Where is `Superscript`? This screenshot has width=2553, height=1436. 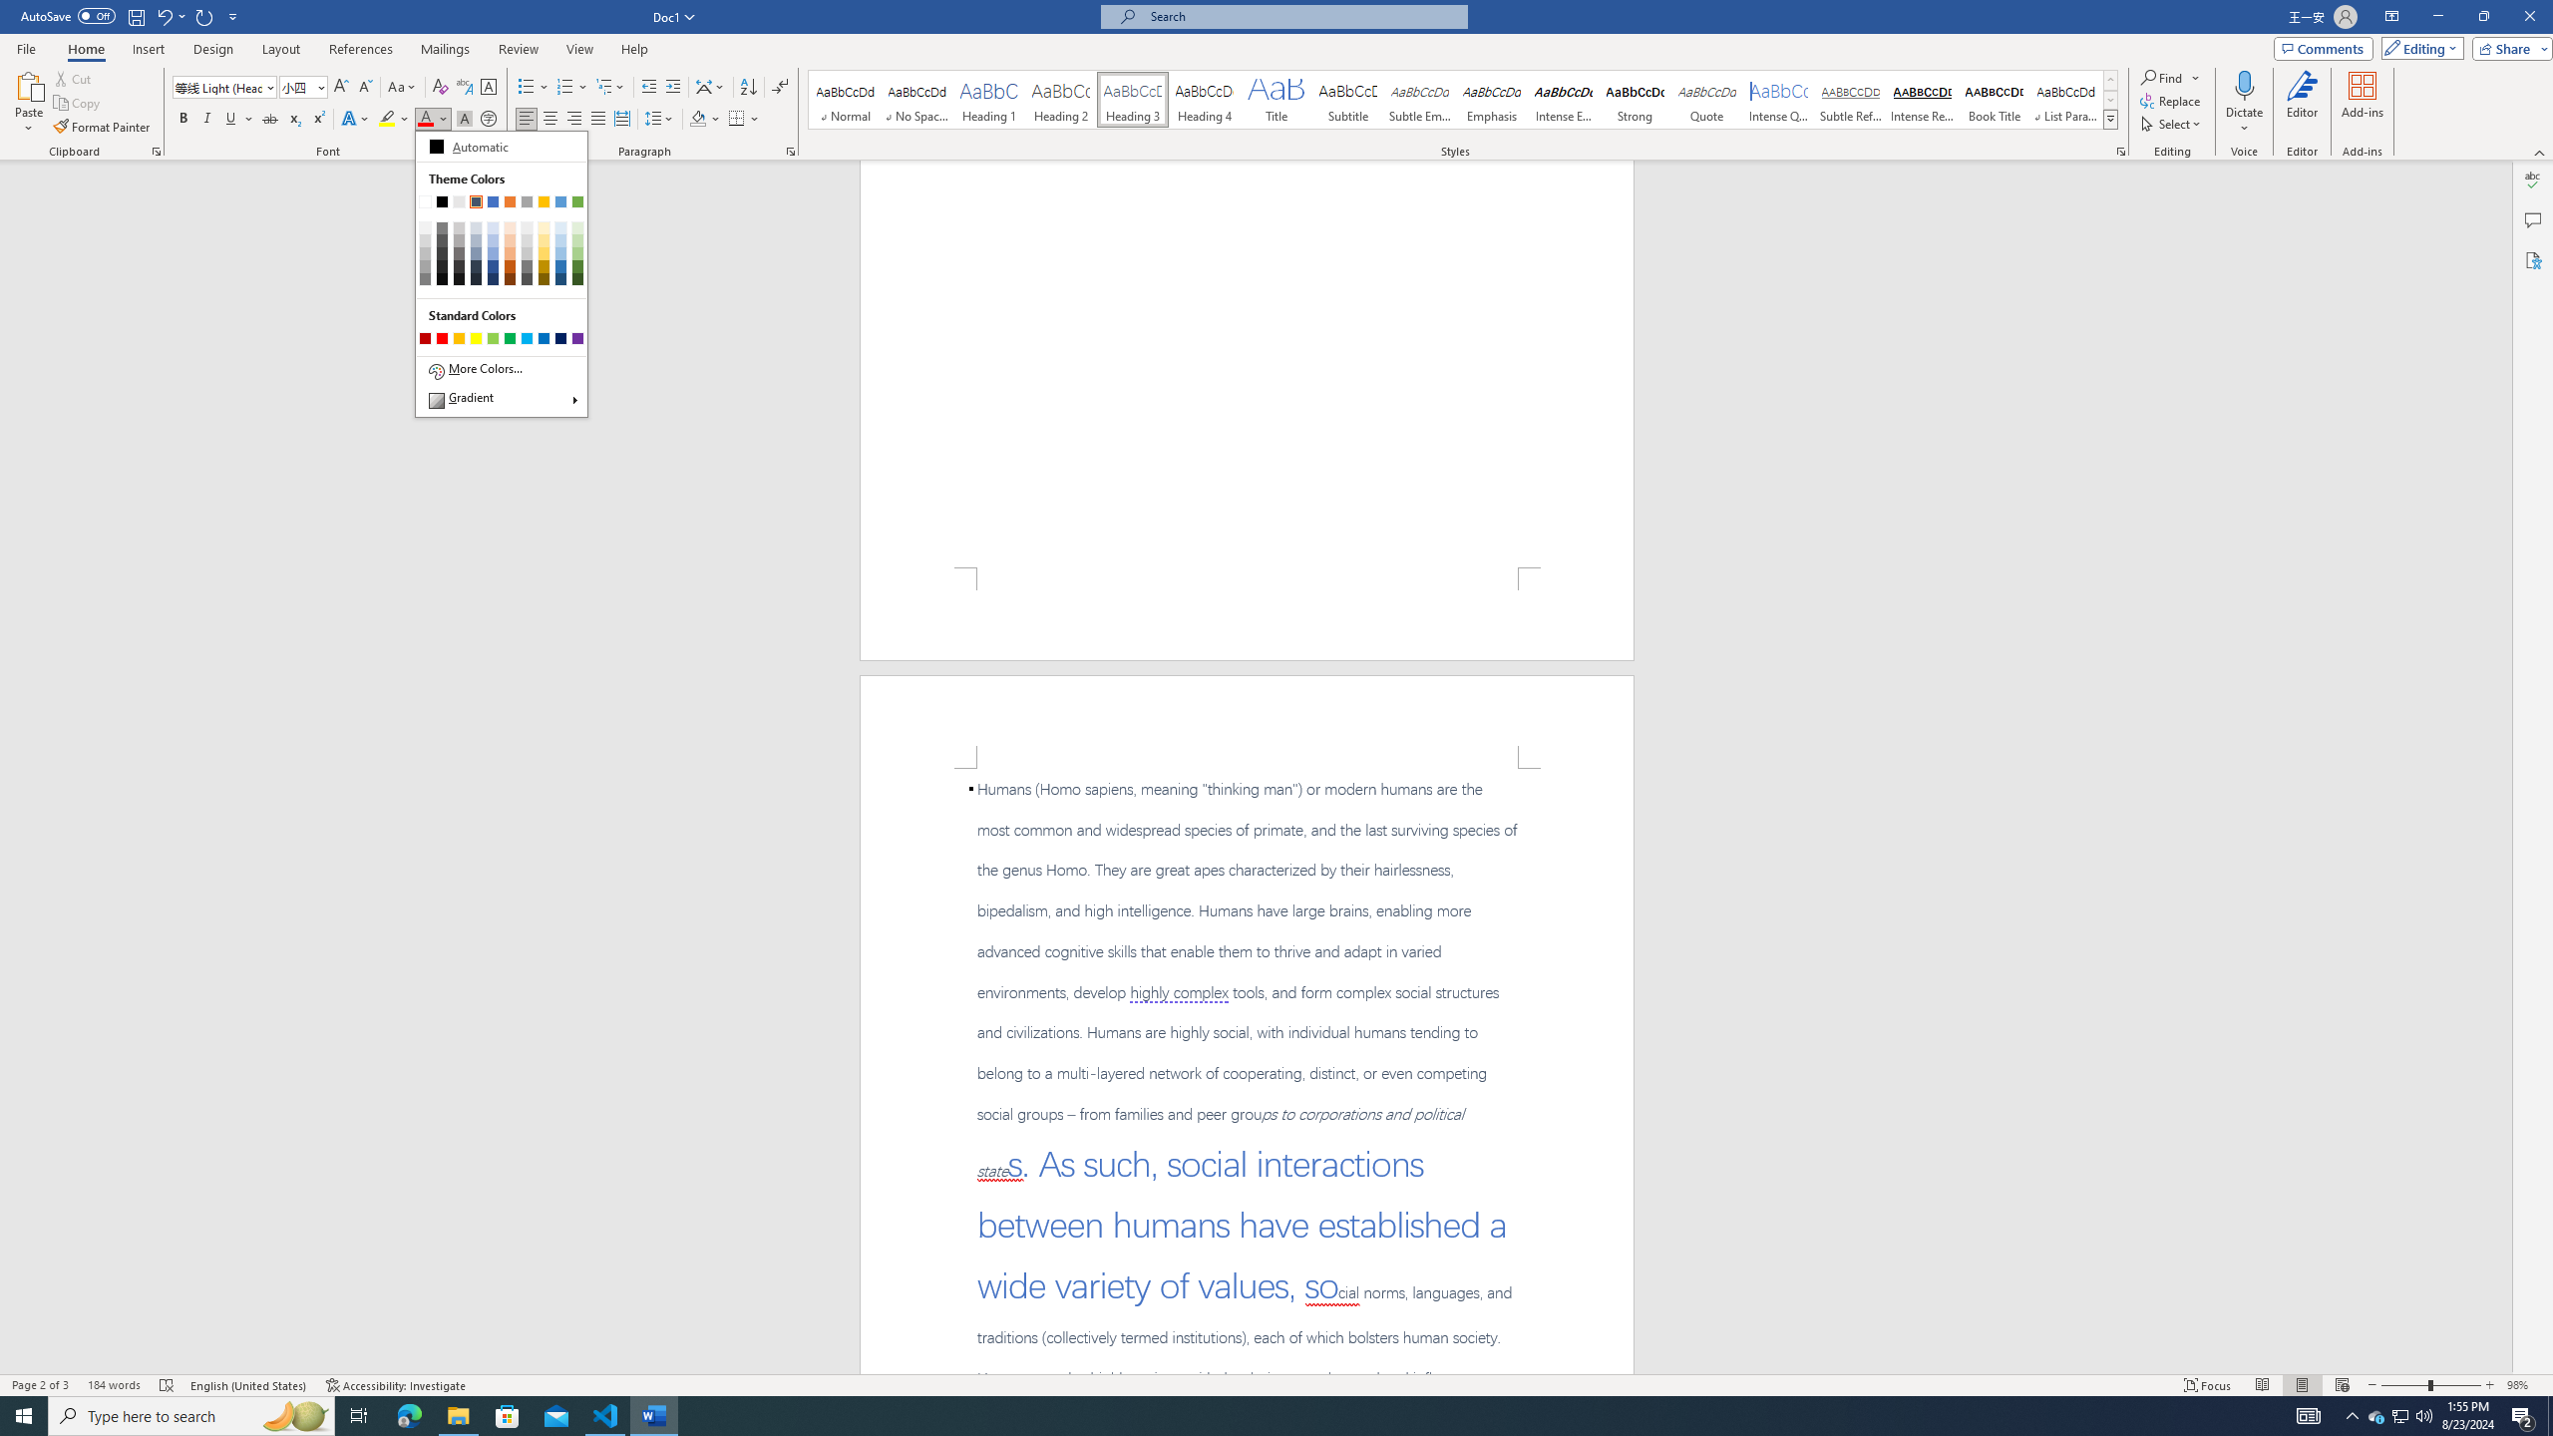 Superscript is located at coordinates (317, 120).